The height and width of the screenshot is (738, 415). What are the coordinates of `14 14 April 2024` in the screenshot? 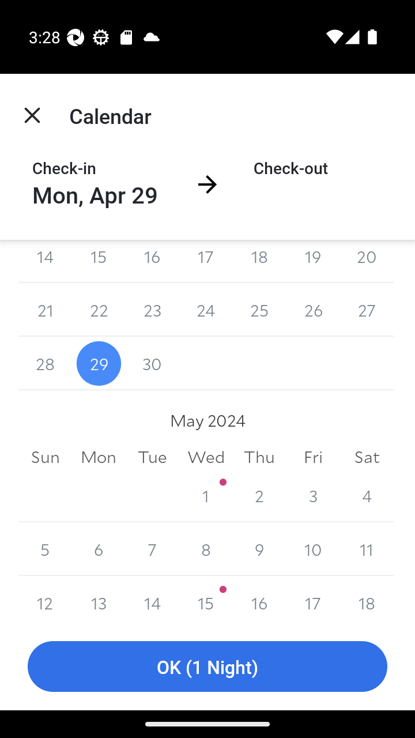 It's located at (45, 262).